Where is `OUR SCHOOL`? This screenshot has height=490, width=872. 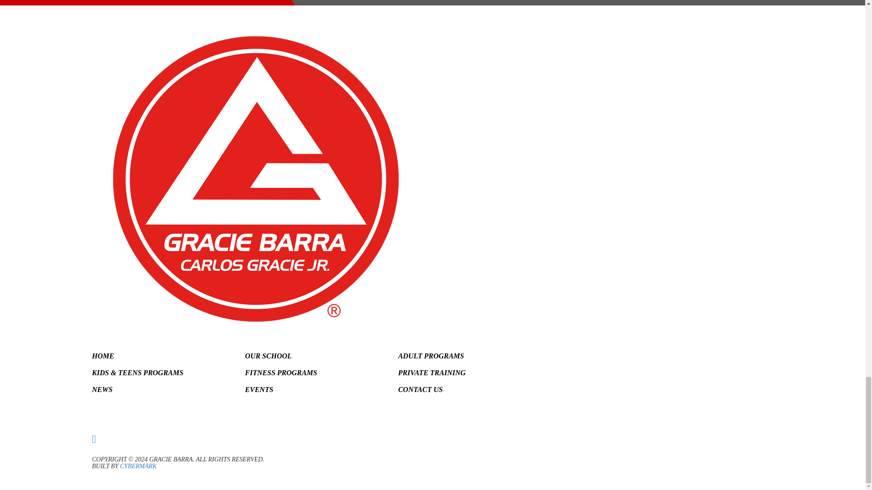
OUR SCHOOL is located at coordinates (268, 356).